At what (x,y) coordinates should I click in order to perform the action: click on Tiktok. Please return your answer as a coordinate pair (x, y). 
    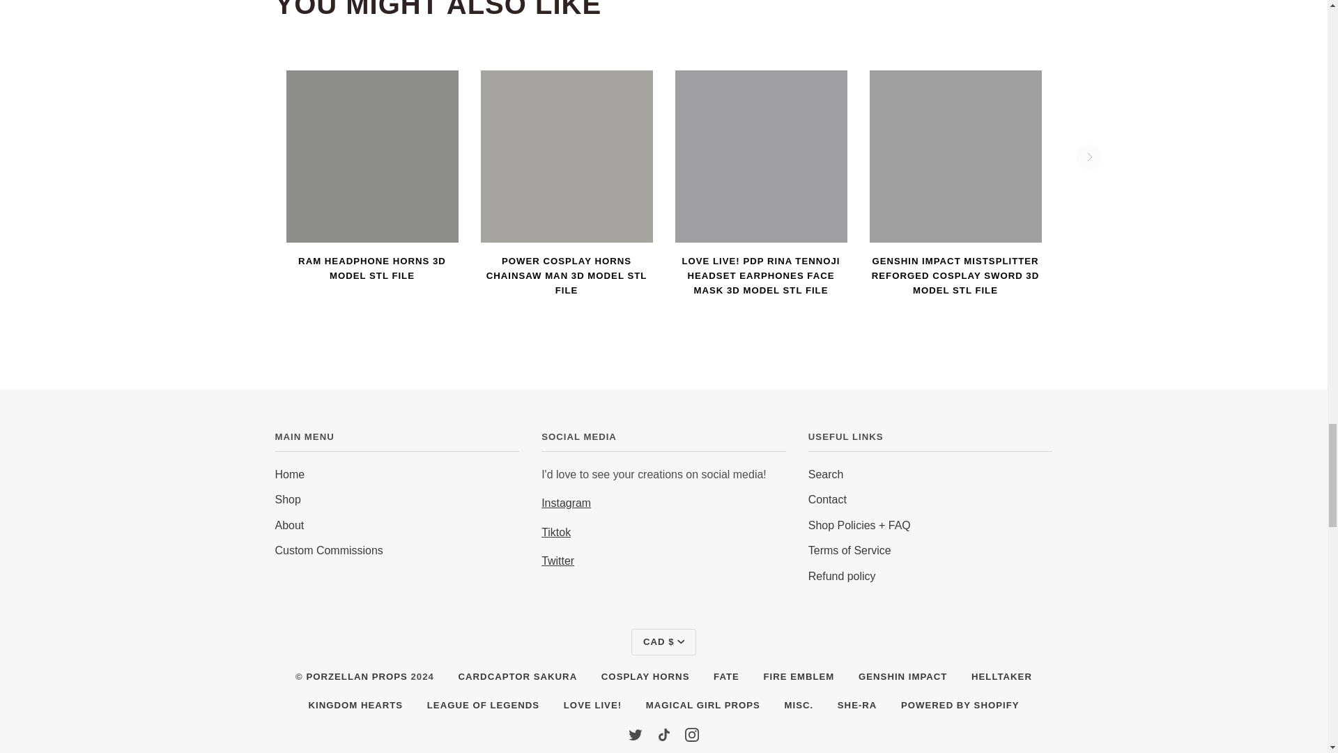
    Looking at the image, I should click on (663, 733).